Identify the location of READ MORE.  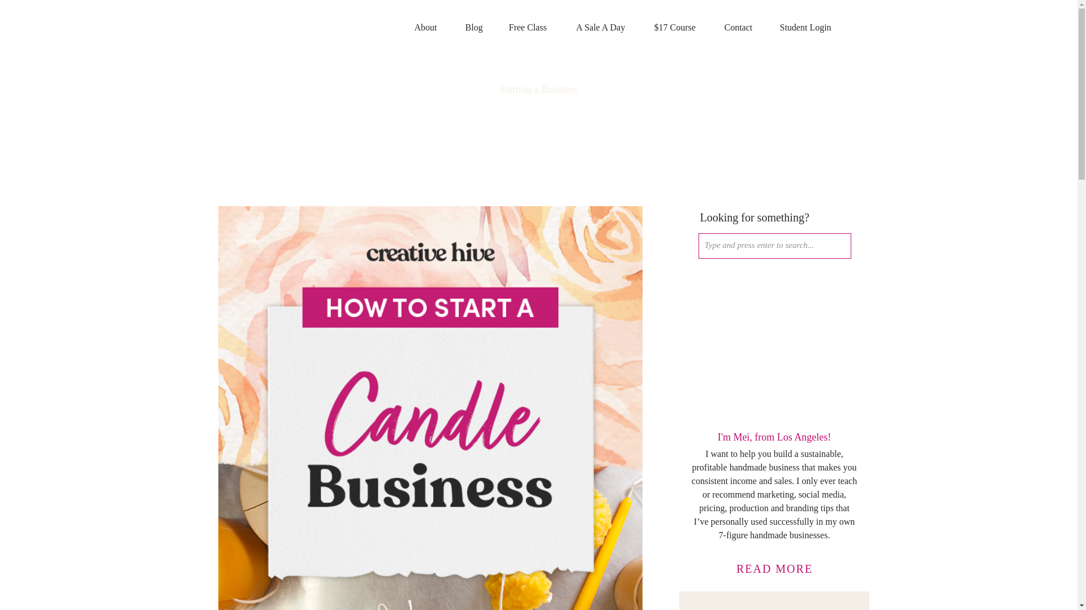
(775, 569).